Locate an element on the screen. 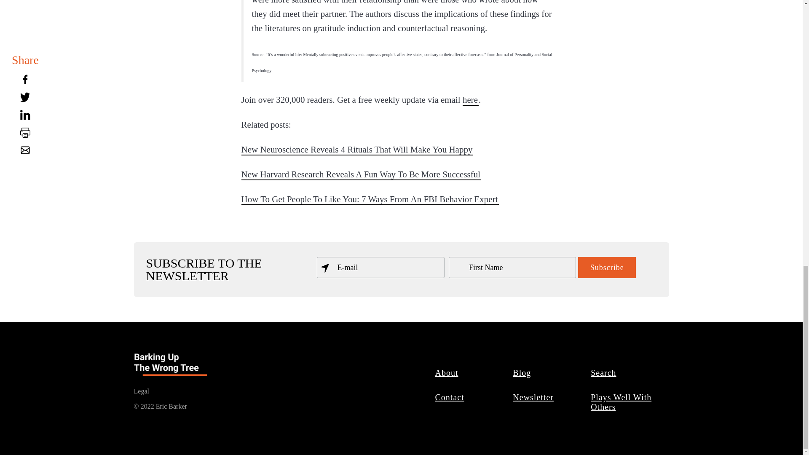  About is located at coordinates (447, 372).